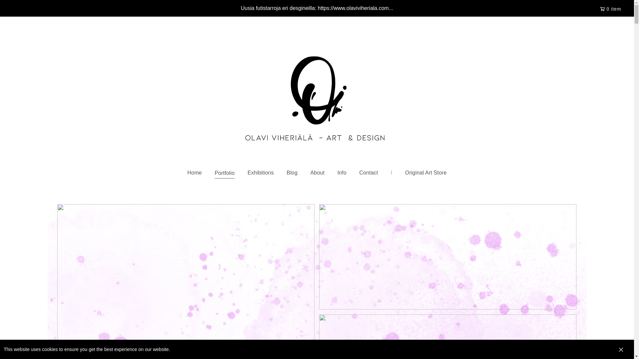 Image resolution: width=639 pixels, height=359 pixels. What do you see at coordinates (224, 173) in the screenshot?
I see `Portfolio` at bounding box center [224, 173].